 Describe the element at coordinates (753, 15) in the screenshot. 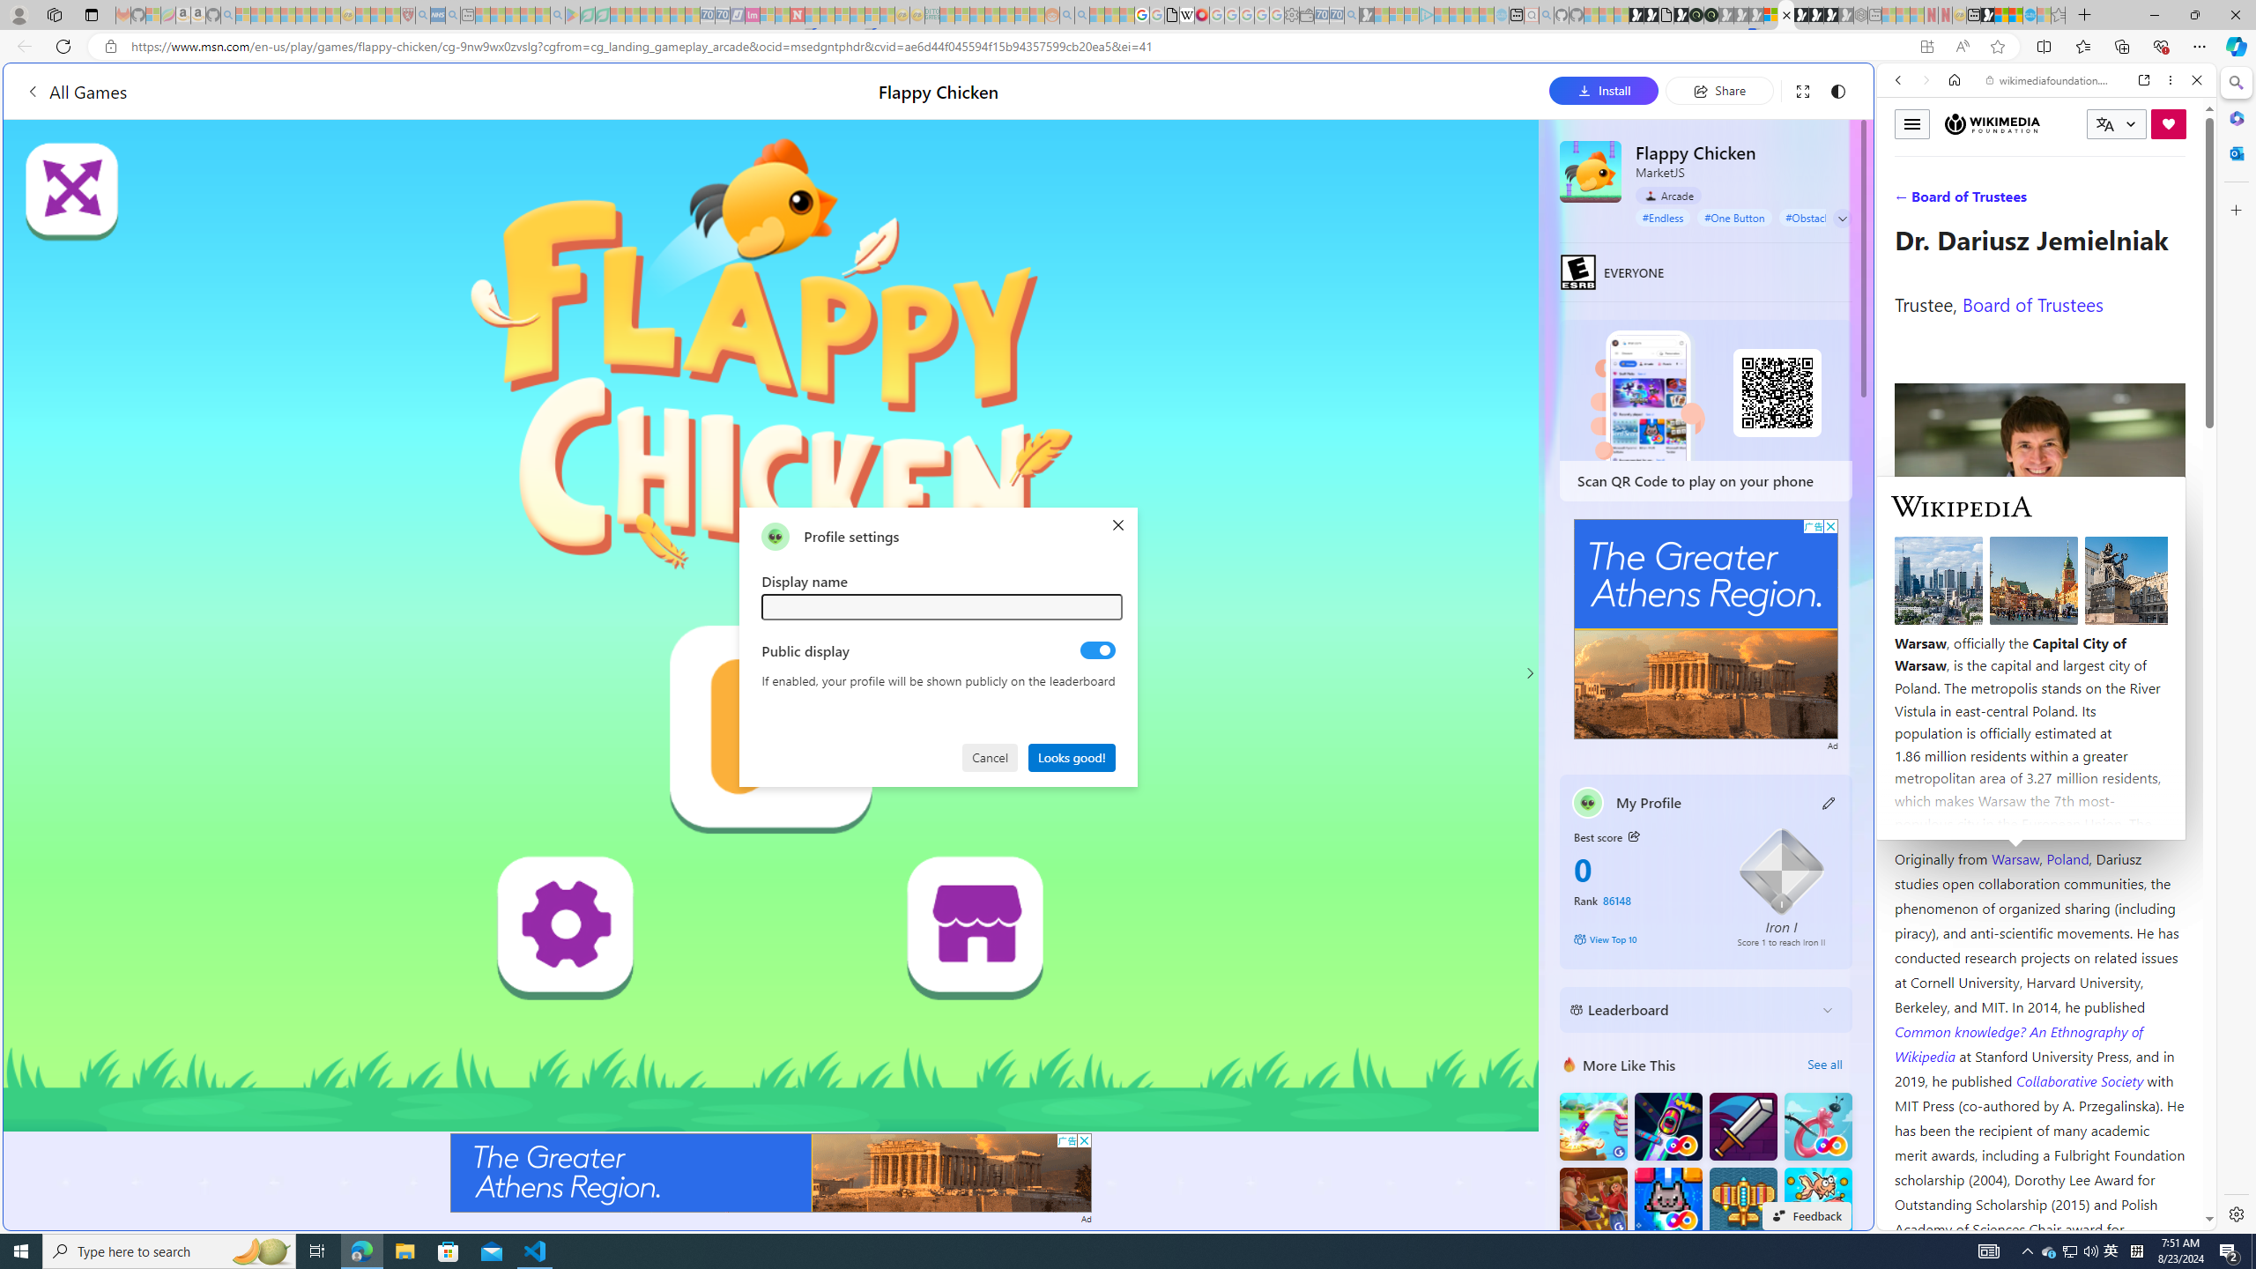

I see `Jobs - lastminute.com Investor Portal - Sleeping` at that location.